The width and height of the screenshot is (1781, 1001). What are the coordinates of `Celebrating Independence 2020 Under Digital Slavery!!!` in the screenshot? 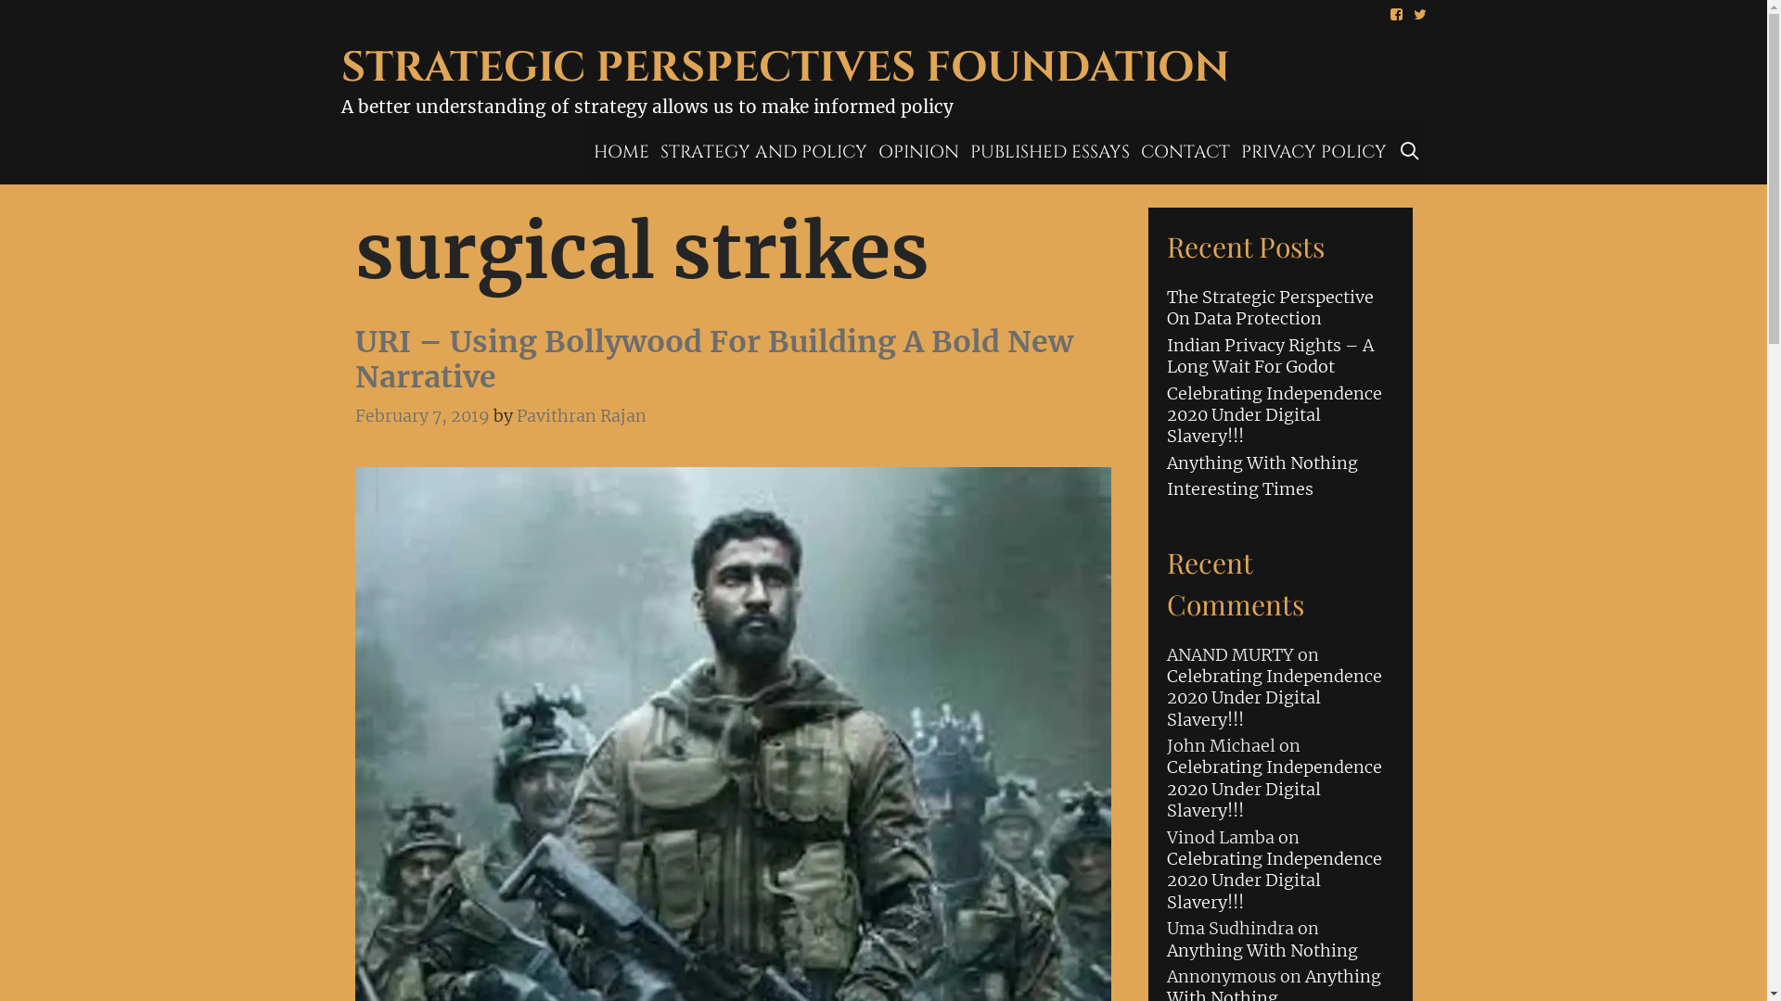 It's located at (1275, 881).